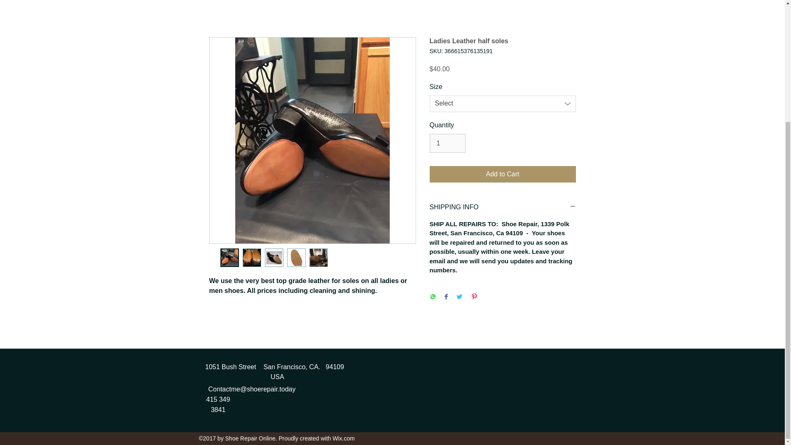 This screenshot has height=445, width=791. I want to click on 1, so click(447, 143).